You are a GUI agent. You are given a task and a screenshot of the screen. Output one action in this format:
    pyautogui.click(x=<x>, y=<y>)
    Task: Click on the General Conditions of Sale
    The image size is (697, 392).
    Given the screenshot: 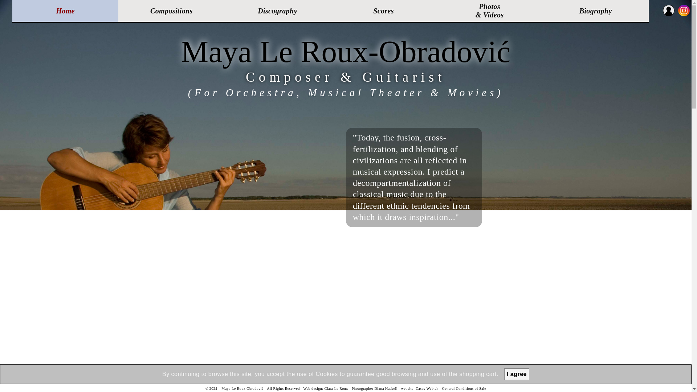 What is the action you would take?
    pyautogui.click(x=464, y=388)
    